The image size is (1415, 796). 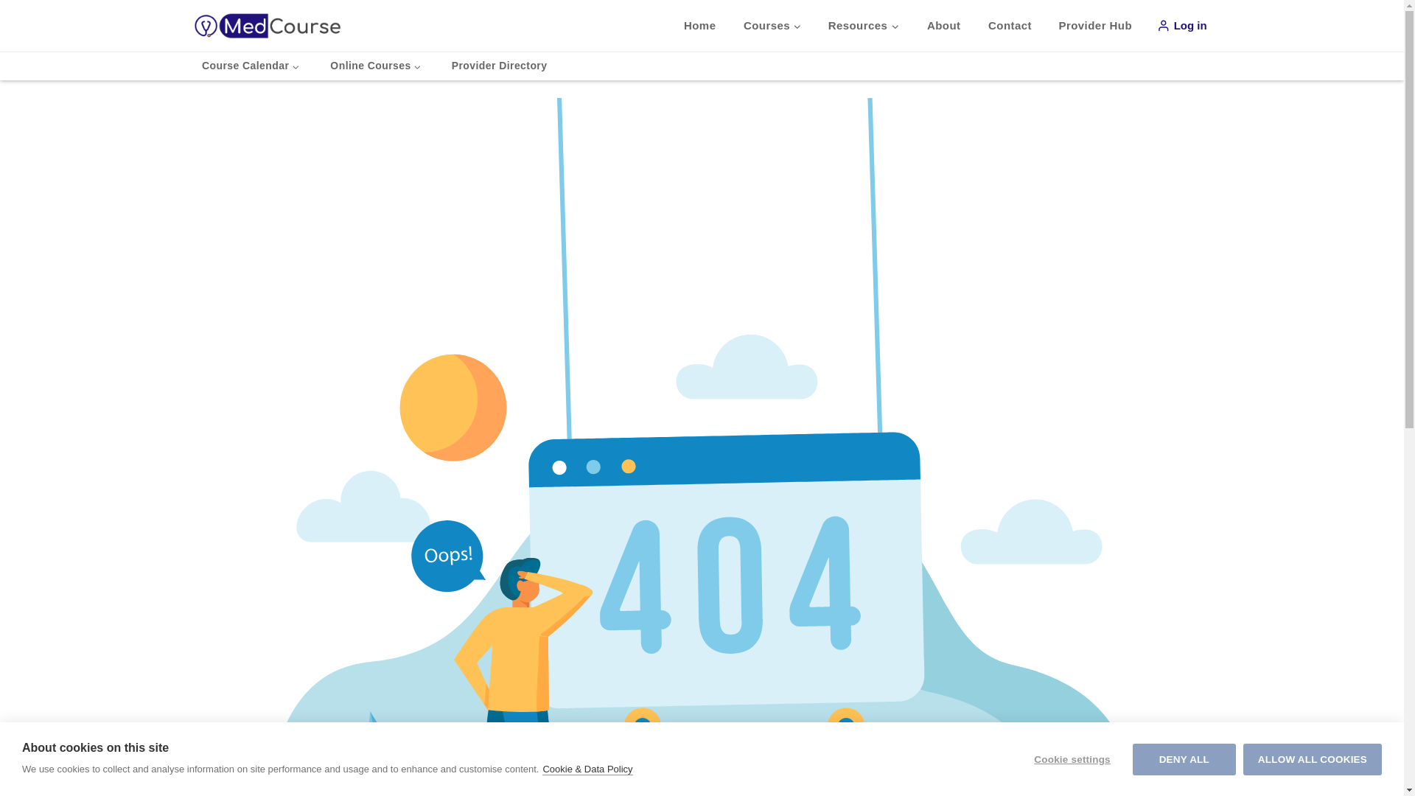 What do you see at coordinates (772, 26) in the screenshot?
I see `Courses` at bounding box center [772, 26].